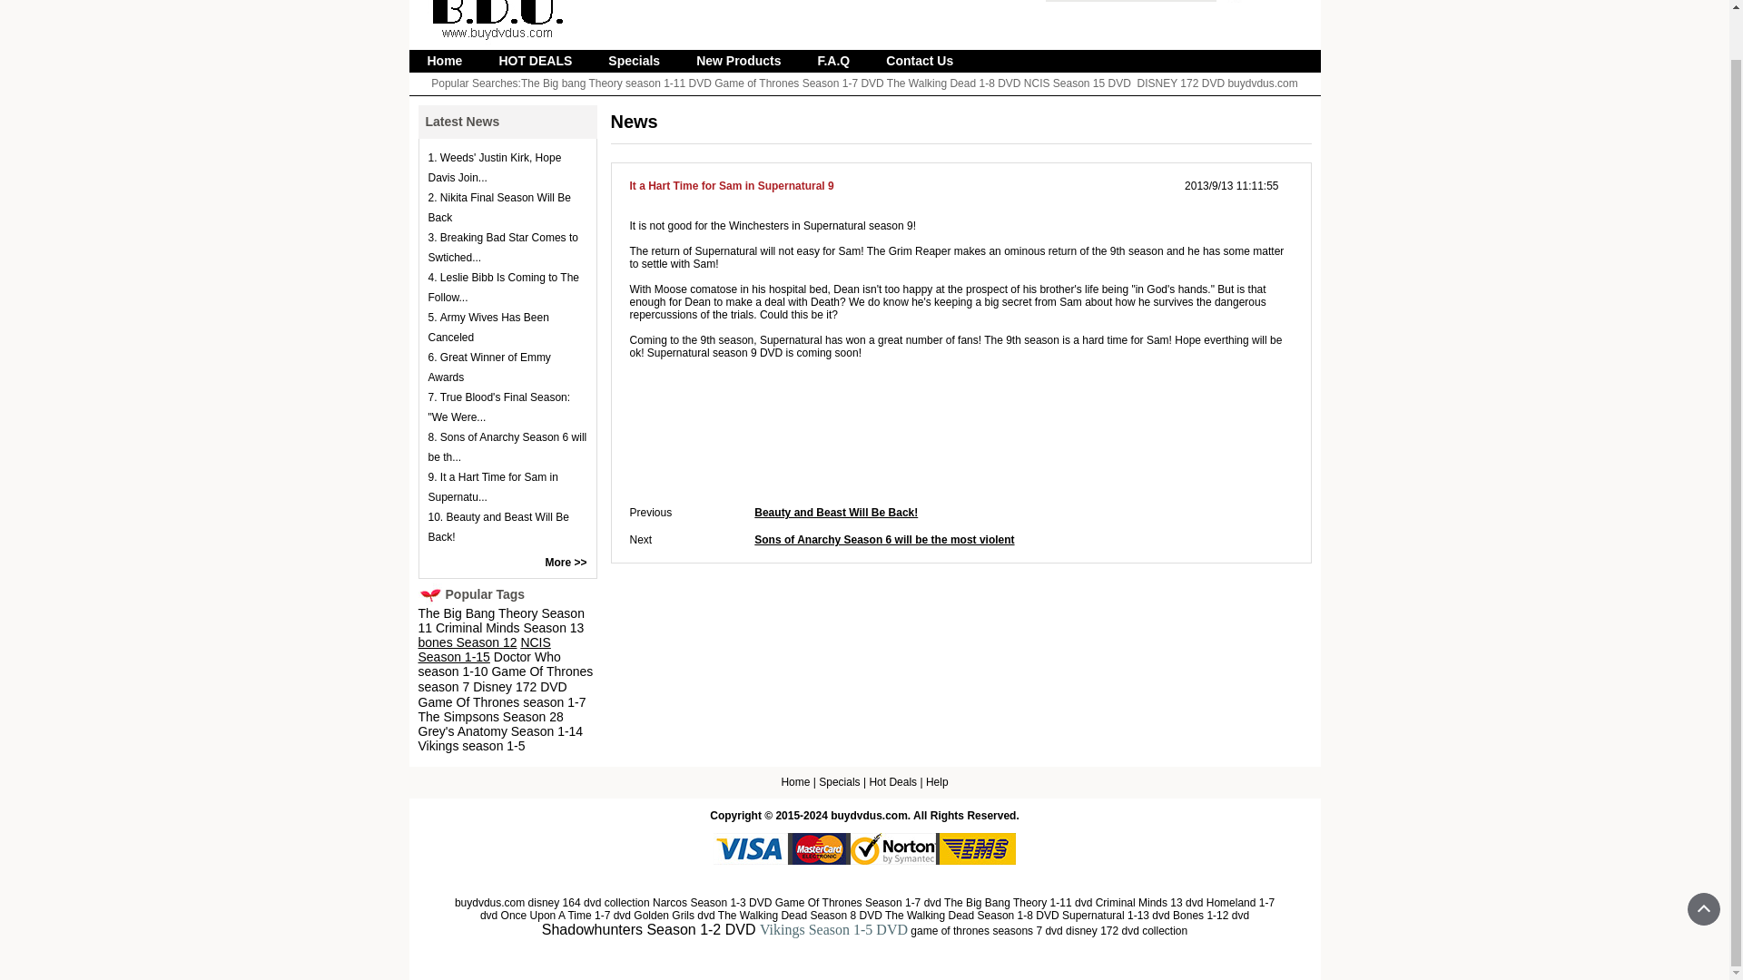 This screenshot has height=980, width=1743. I want to click on The Big bang Theory season 1-11 DVD, so click(615, 83).